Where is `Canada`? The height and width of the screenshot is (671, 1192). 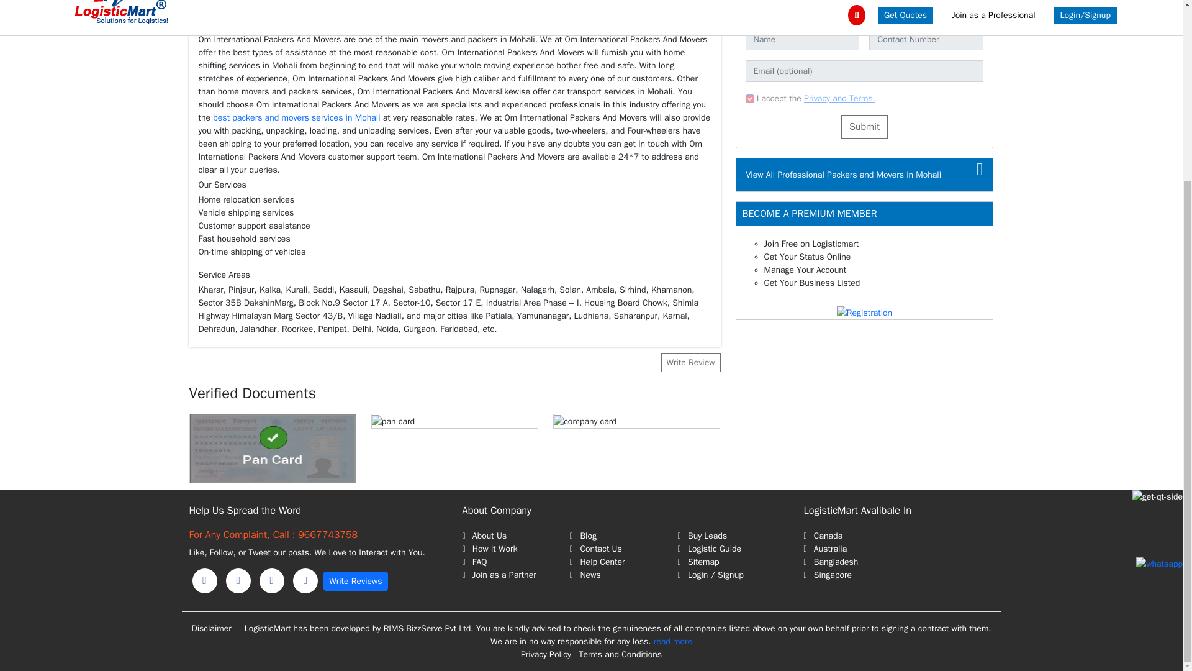
Canada is located at coordinates (898, 536).